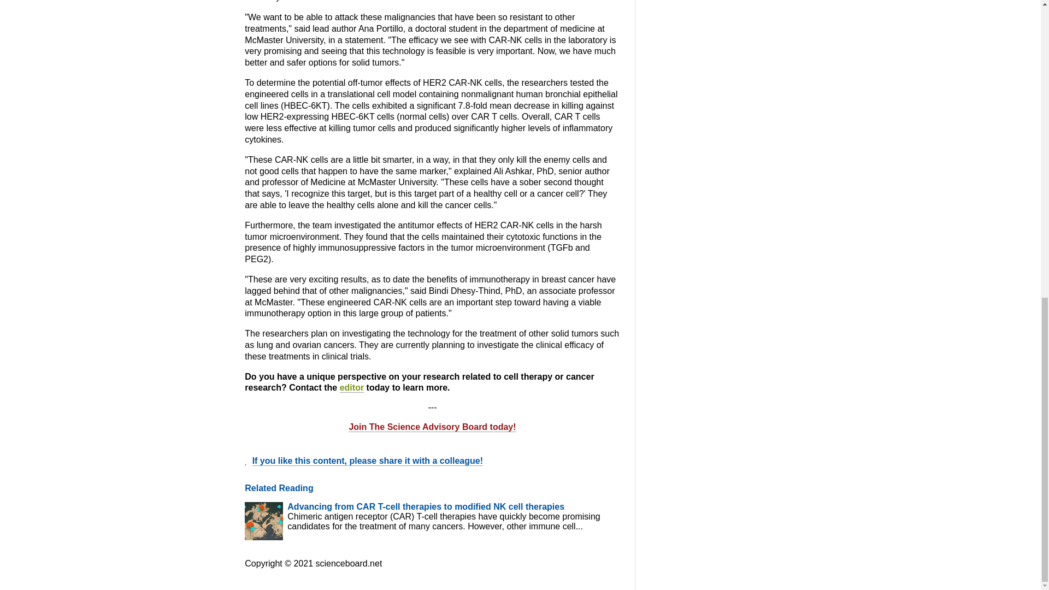 Image resolution: width=1049 pixels, height=590 pixels. I want to click on editor, so click(352, 388).